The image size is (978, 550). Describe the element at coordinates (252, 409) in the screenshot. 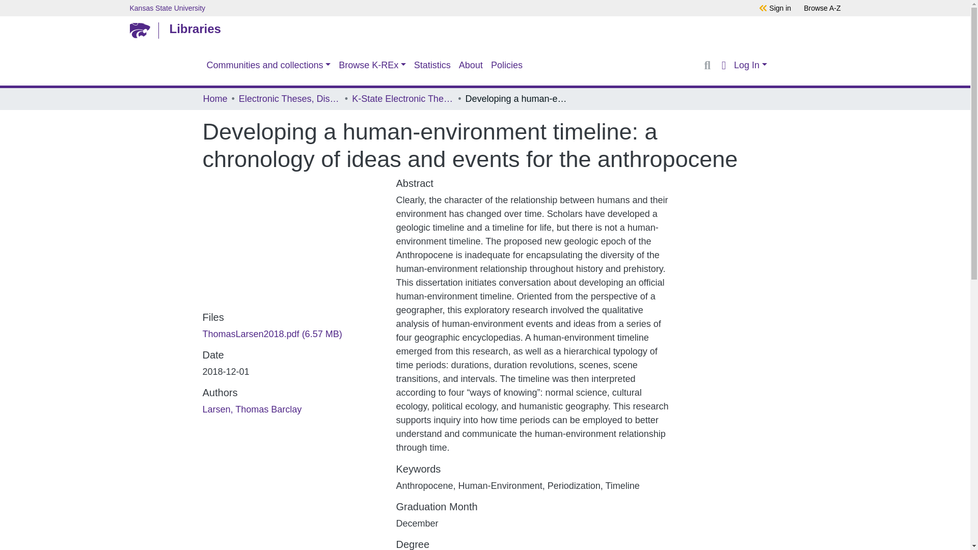

I see `Larsen, Thomas Barclay` at that location.